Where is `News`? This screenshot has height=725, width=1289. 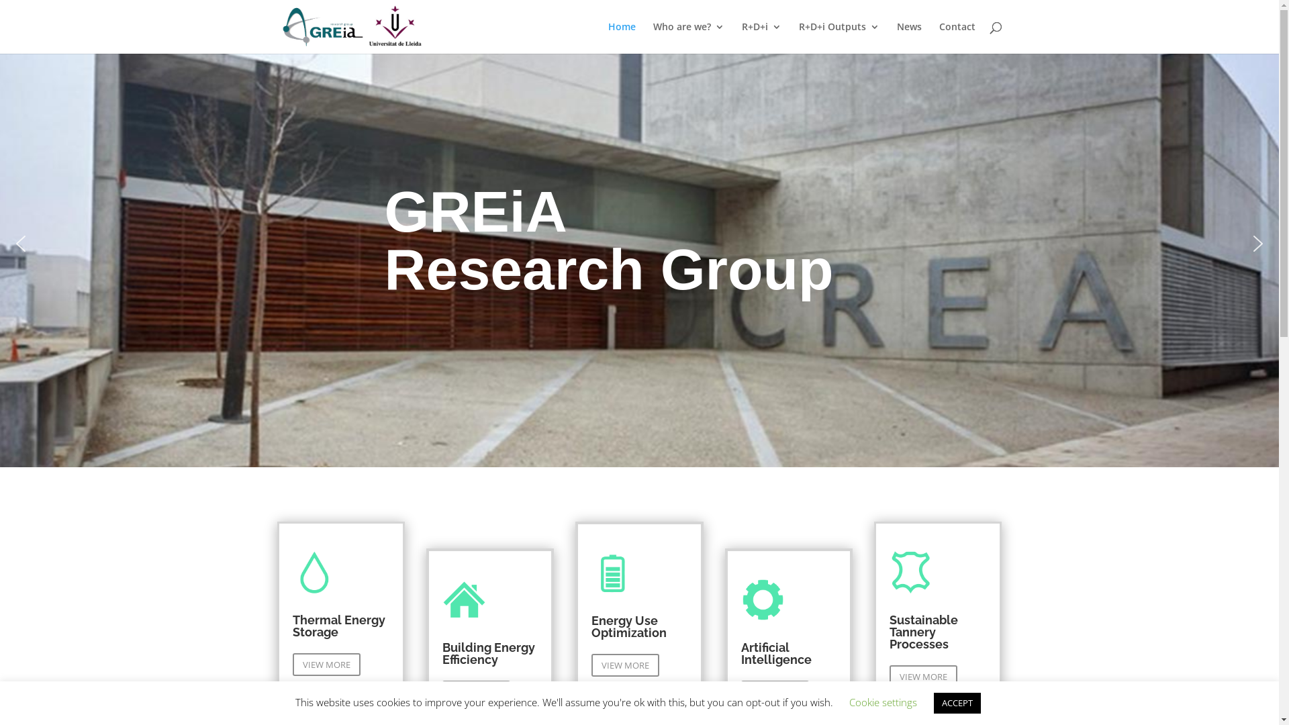
News is located at coordinates (909, 38).